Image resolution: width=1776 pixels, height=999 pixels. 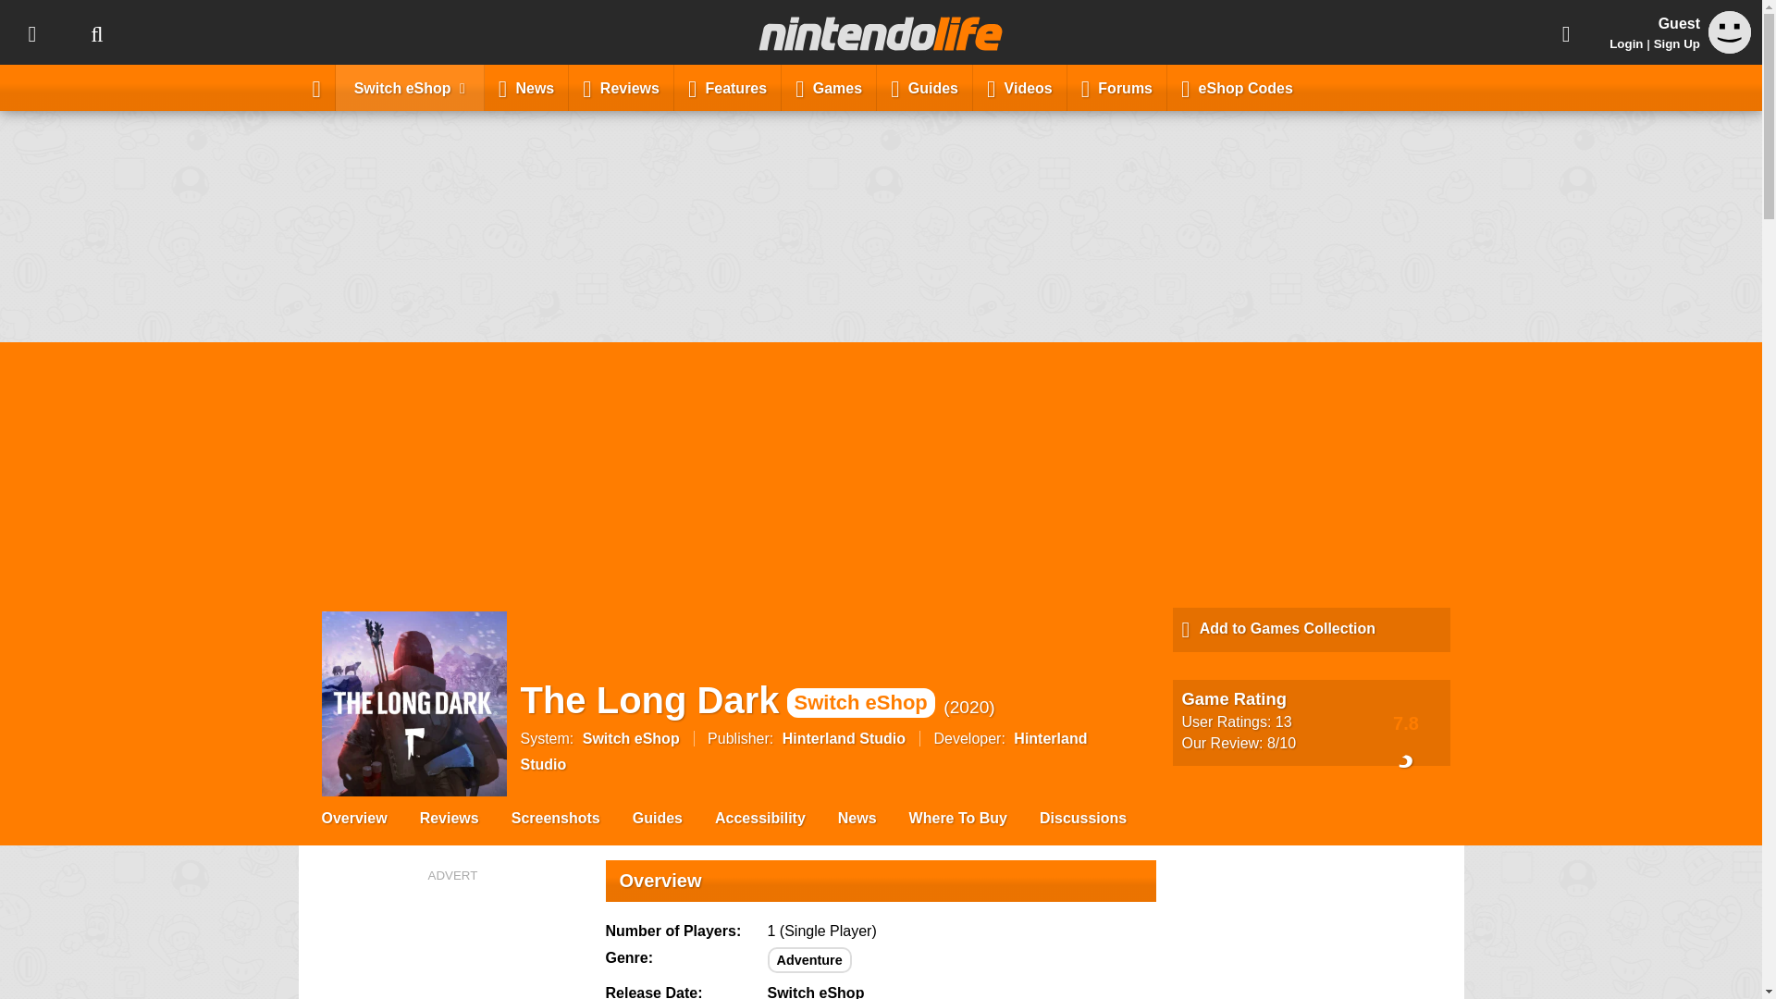 What do you see at coordinates (829, 87) in the screenshot?
I see `Games` at bounding box center [829, 87].